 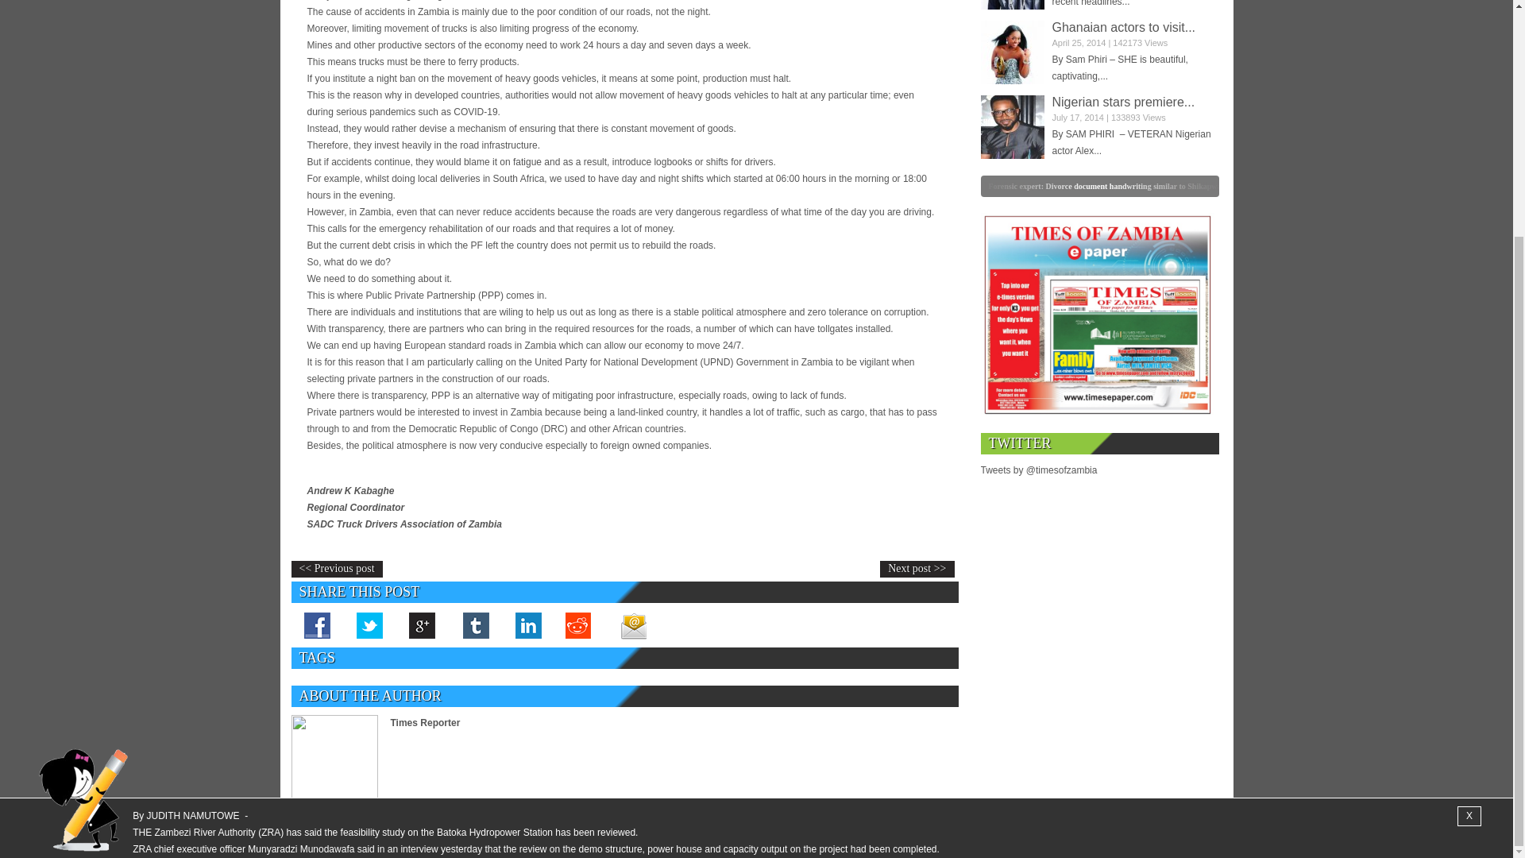 What do you see at coordinates (632, 624) in the screenshot?
I see `Email` at bounding box center [632, 624].